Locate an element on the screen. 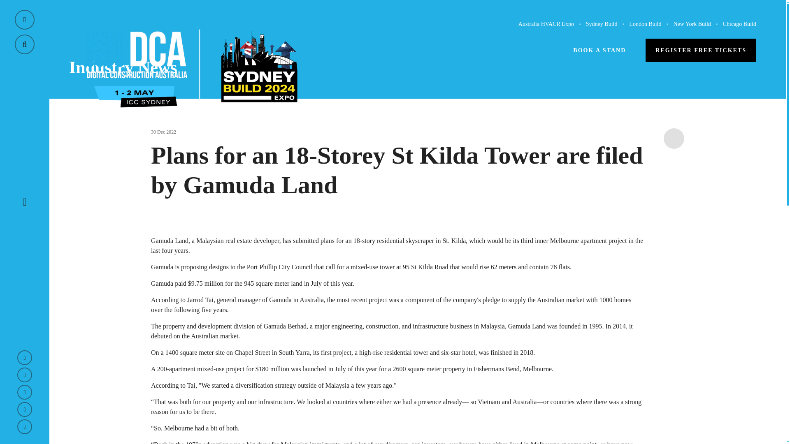 Image resolution: width=790 pixels, height=444 pixels. LinkedIn is located at coordinates (25, 358).